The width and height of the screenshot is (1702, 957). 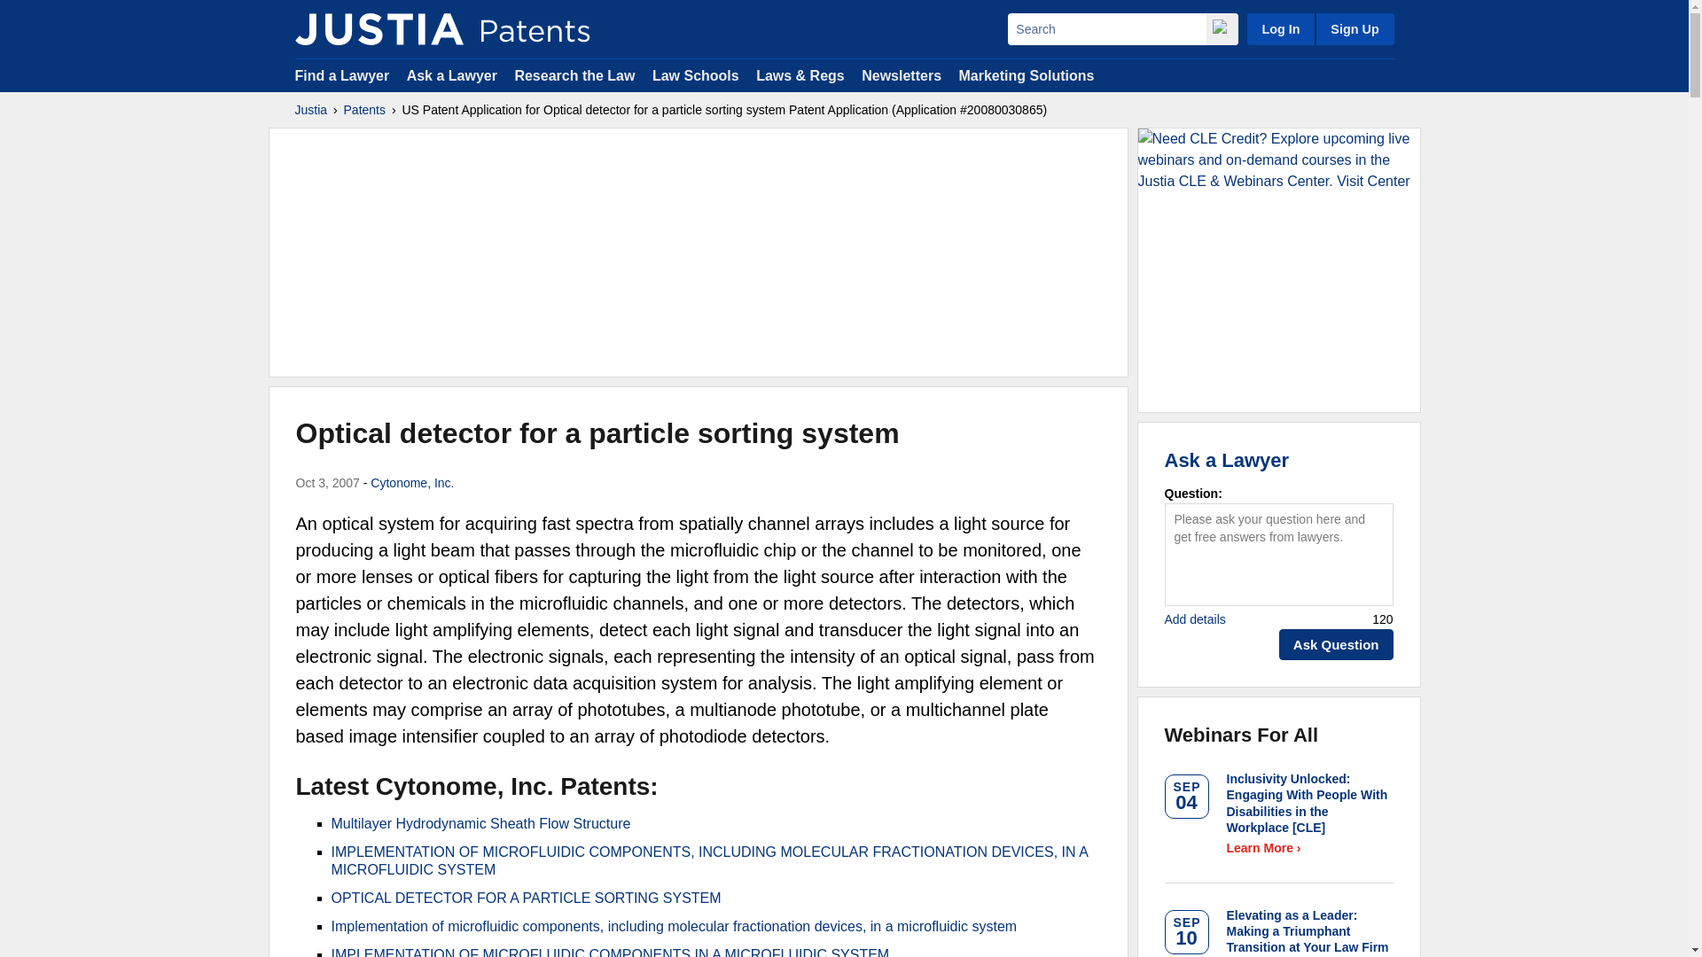 I want to click on Log In, so click(x=1280, y=28).